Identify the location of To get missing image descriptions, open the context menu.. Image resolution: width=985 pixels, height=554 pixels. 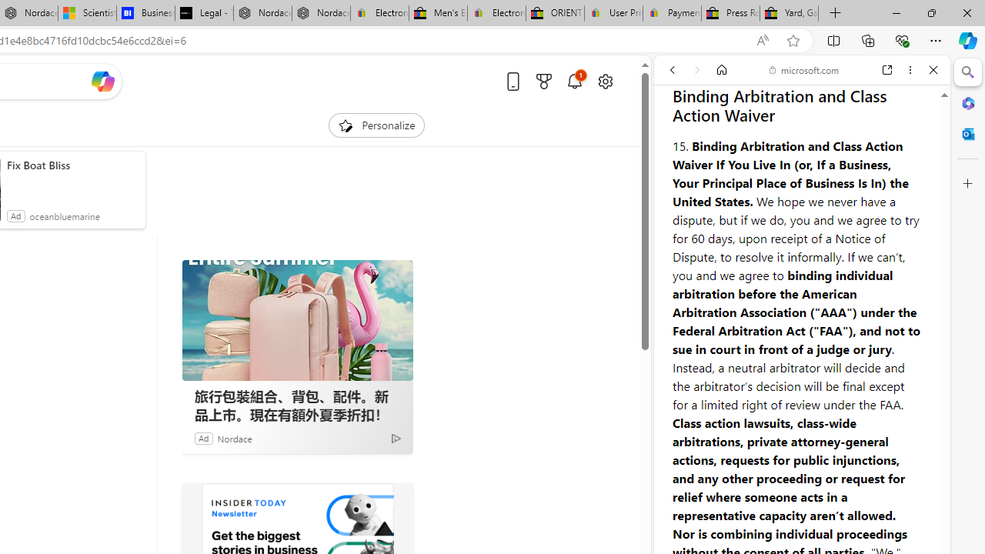
(346, 125).